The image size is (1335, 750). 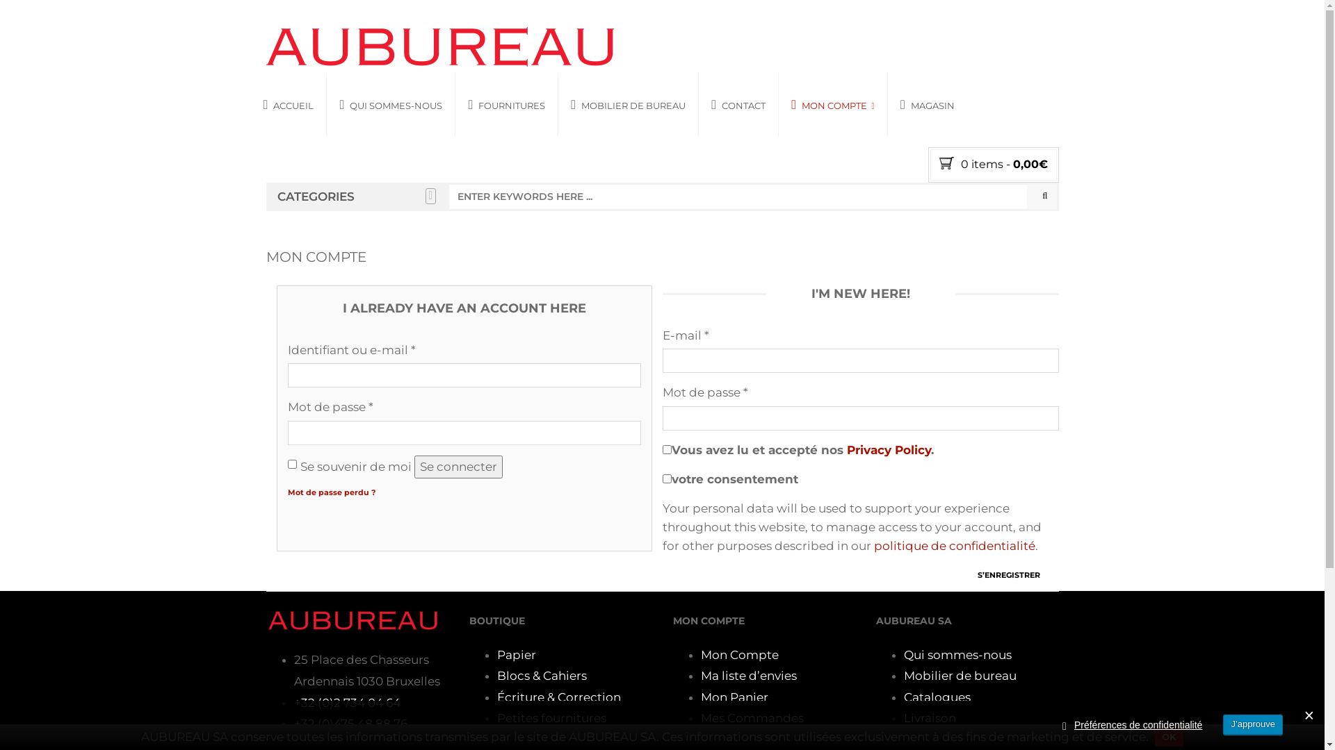 I want to click on +32 (0)2 734 04 64, so click(x=346, y=703).